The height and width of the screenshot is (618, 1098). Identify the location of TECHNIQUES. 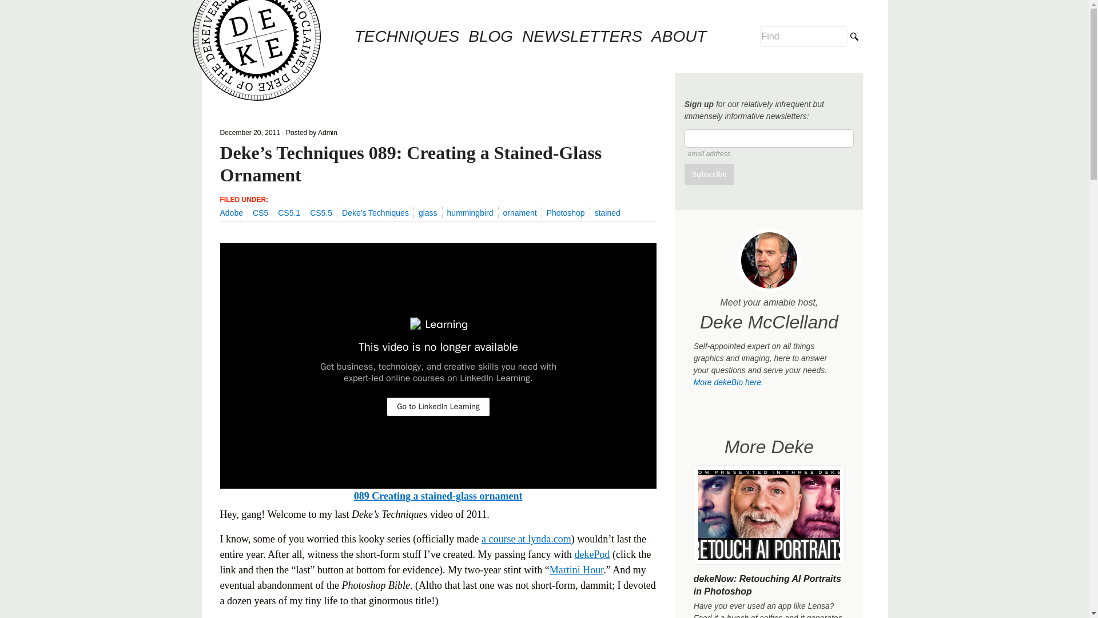
(407, 37).